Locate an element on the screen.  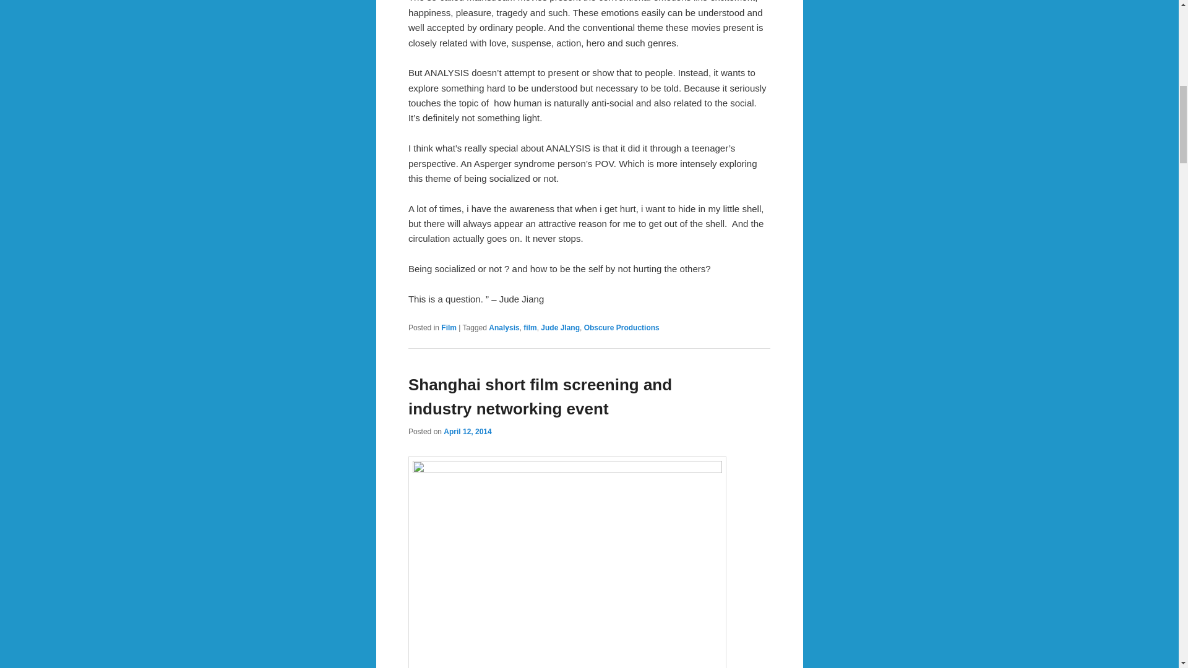
22:45 is located at coordinates (467, 432).